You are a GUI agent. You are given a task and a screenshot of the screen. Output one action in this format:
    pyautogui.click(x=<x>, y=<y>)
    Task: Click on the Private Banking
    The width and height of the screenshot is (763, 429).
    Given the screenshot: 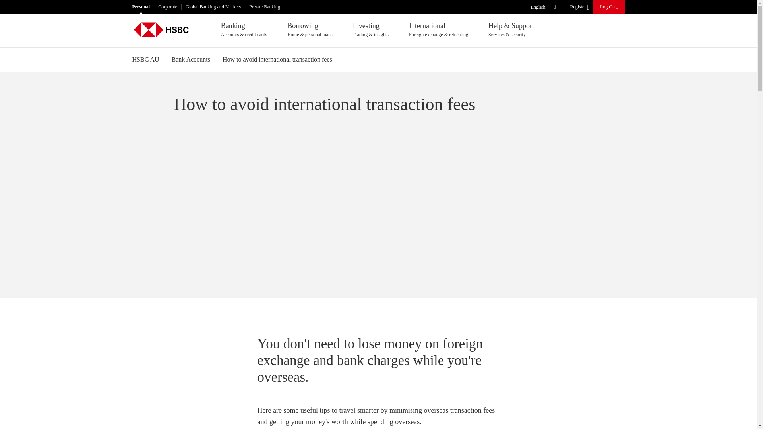 What is the action you would take?
    pyautogui.click(x=264, y=6)
    